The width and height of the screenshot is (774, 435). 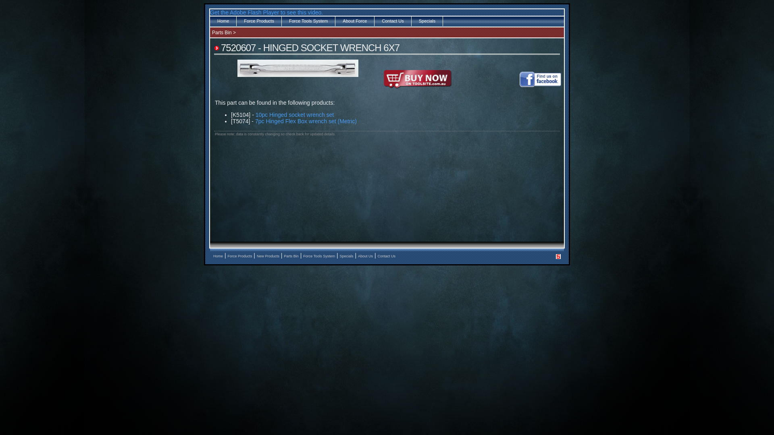 I want to click on 10pc Hinged socket wrench set, so click(x=295, y=115).